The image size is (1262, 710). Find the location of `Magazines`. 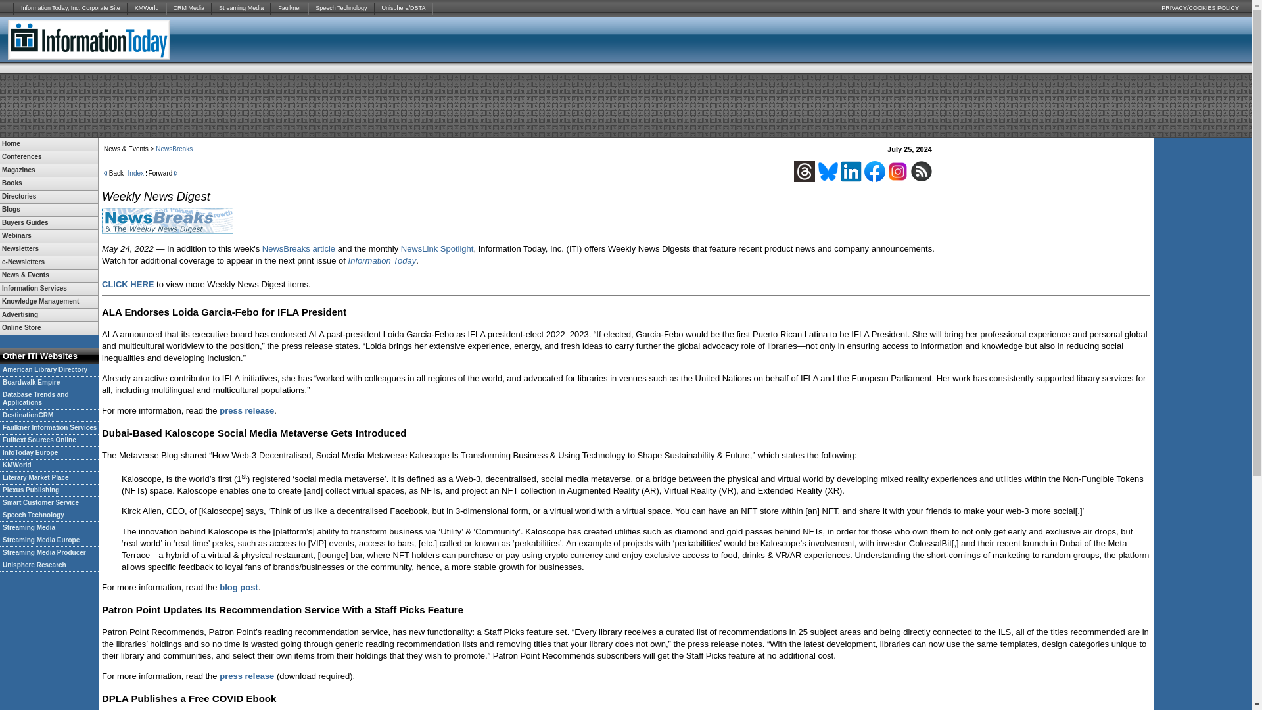

Magazines is located at coordinates (49, 170).